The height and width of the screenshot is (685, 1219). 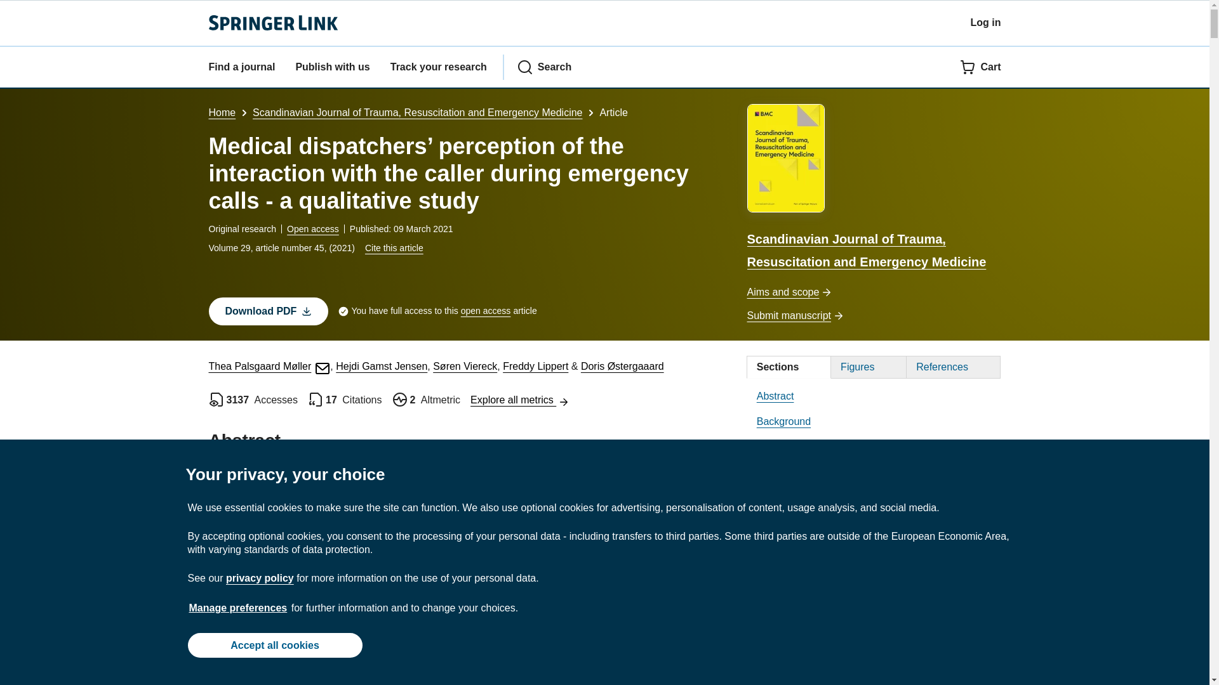 I want to click on Home, so click(x=222, y=112).